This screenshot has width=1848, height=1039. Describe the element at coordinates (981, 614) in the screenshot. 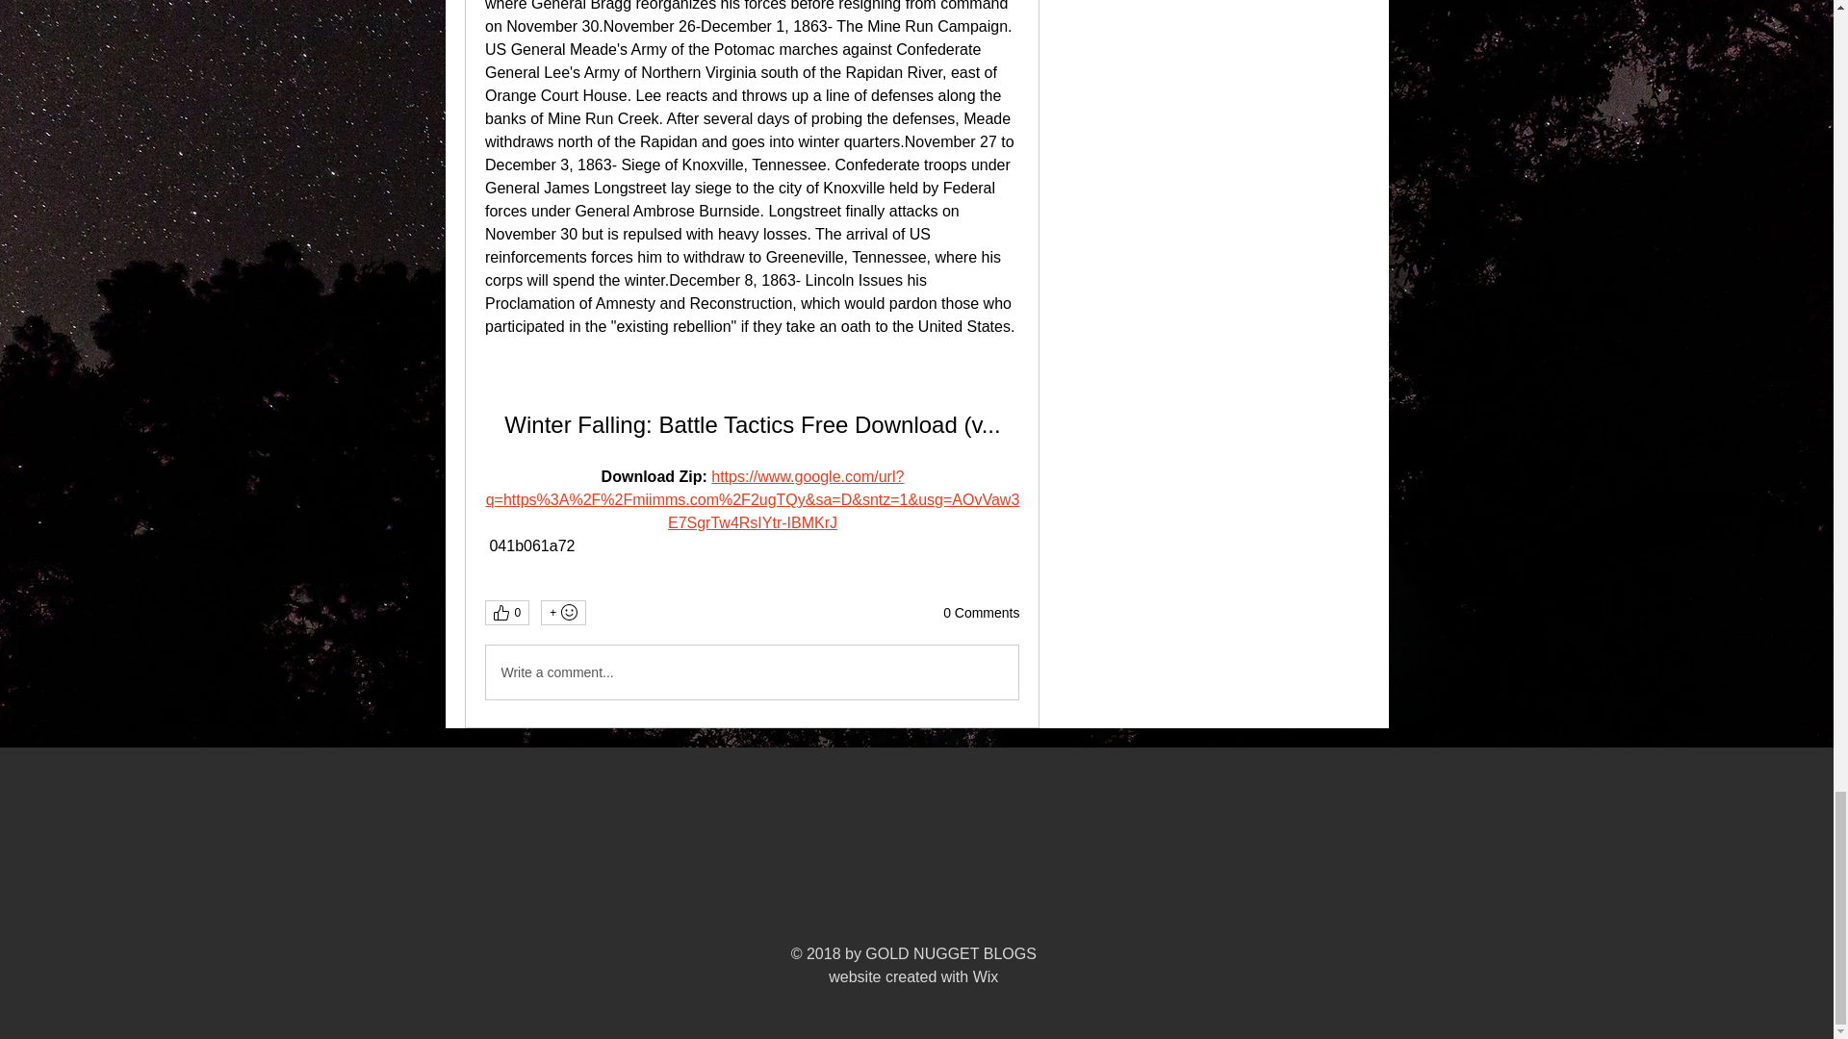

I see `0 Comments` at that location.